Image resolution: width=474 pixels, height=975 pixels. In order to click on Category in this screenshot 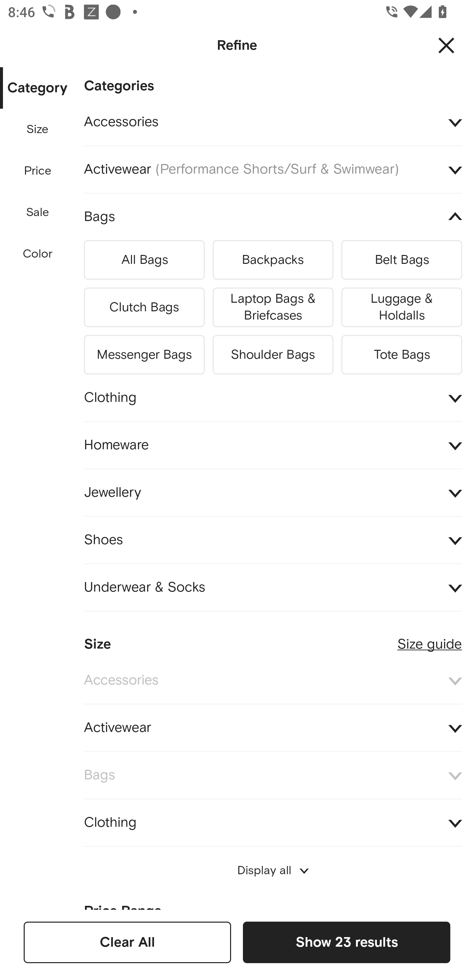, I will do `click(37, 88)`.